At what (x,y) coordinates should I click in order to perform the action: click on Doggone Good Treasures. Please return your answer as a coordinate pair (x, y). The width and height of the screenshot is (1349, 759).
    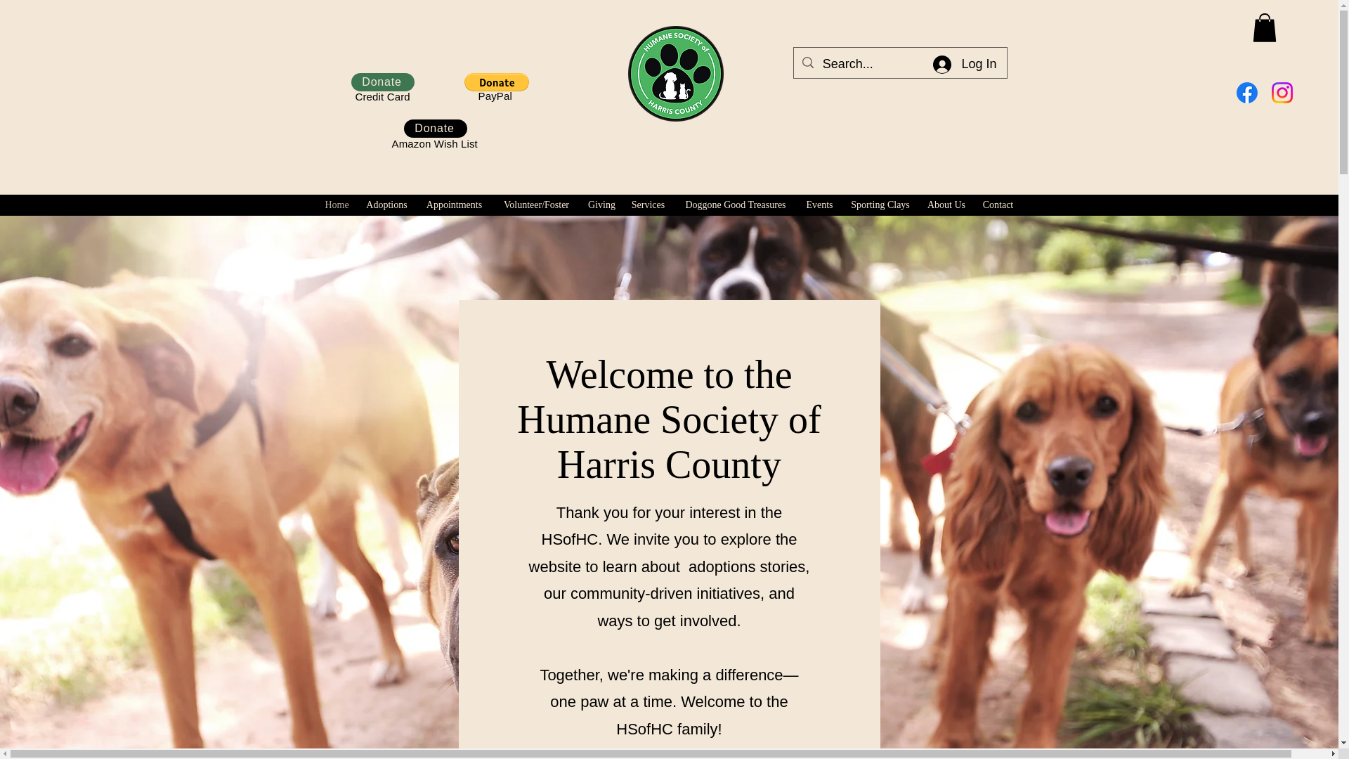
    Looking at the image, I should click on (735, 205).